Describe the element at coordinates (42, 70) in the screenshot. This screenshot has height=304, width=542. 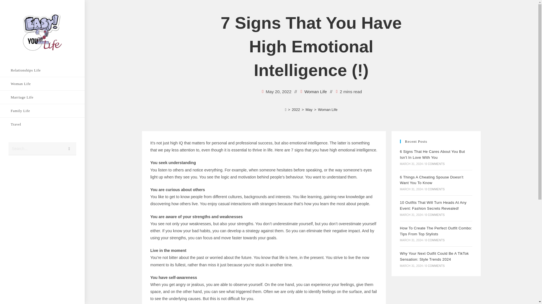
I see `Relationships Life` at that location.